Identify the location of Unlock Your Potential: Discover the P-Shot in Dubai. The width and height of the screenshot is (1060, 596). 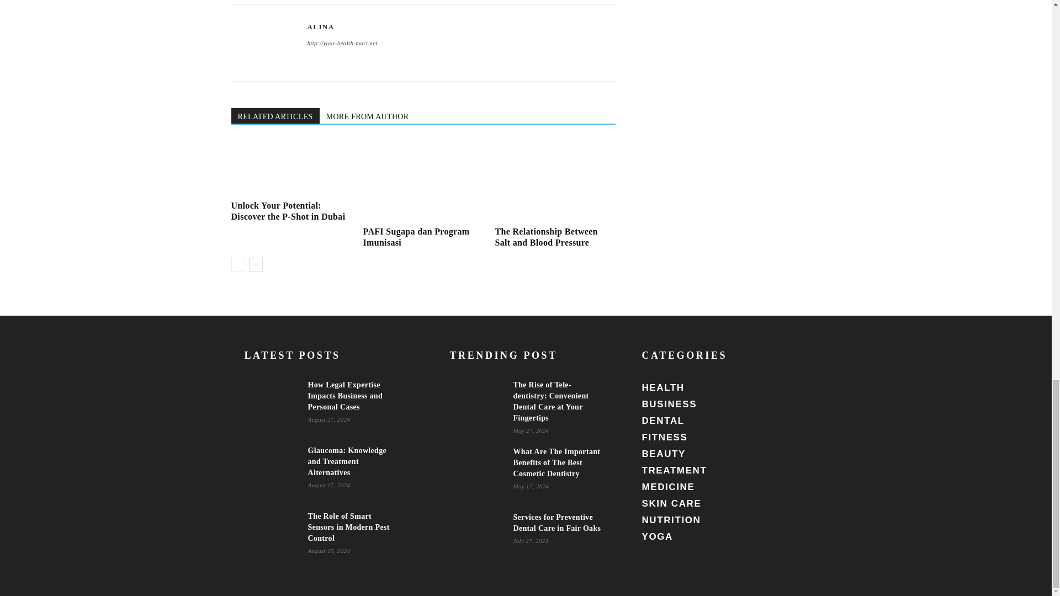
(288, 211).